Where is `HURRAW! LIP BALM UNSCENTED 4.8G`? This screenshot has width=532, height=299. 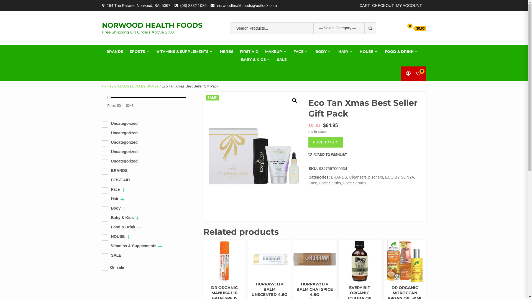 HURRAW! LIP BALM UNSCENTED 4.8G is located at coordinates (269, 289).